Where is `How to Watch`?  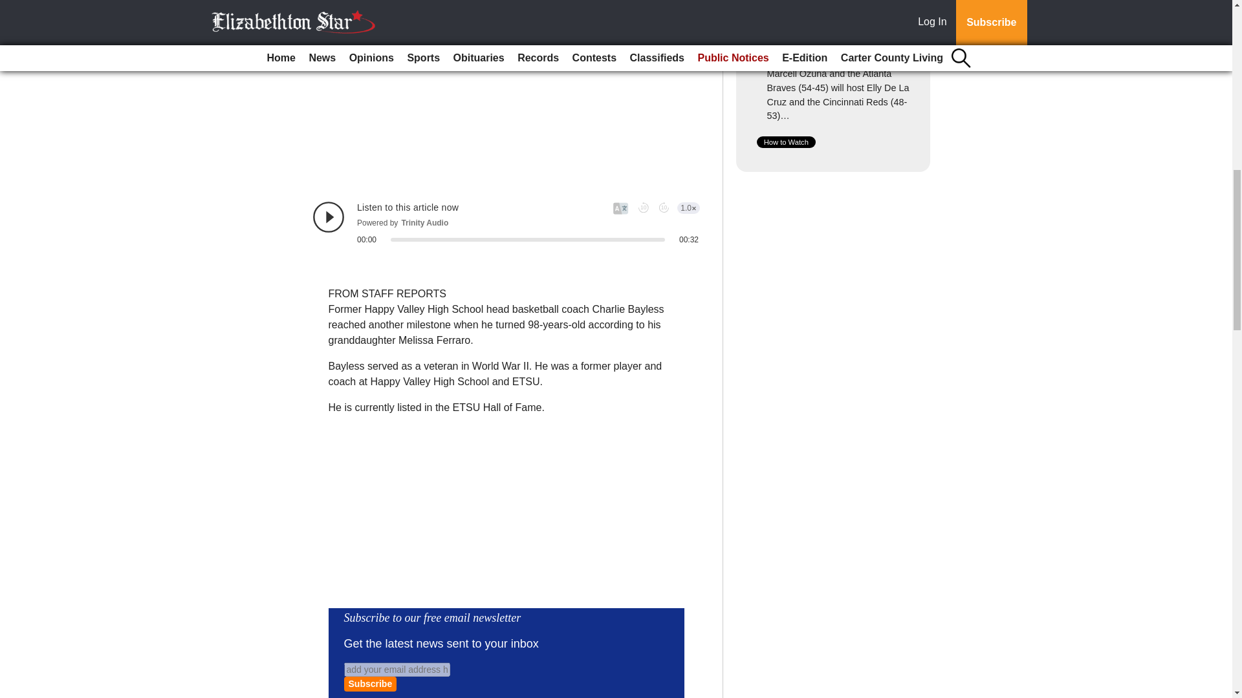
How to Watch is located at coordinates (786, 142).